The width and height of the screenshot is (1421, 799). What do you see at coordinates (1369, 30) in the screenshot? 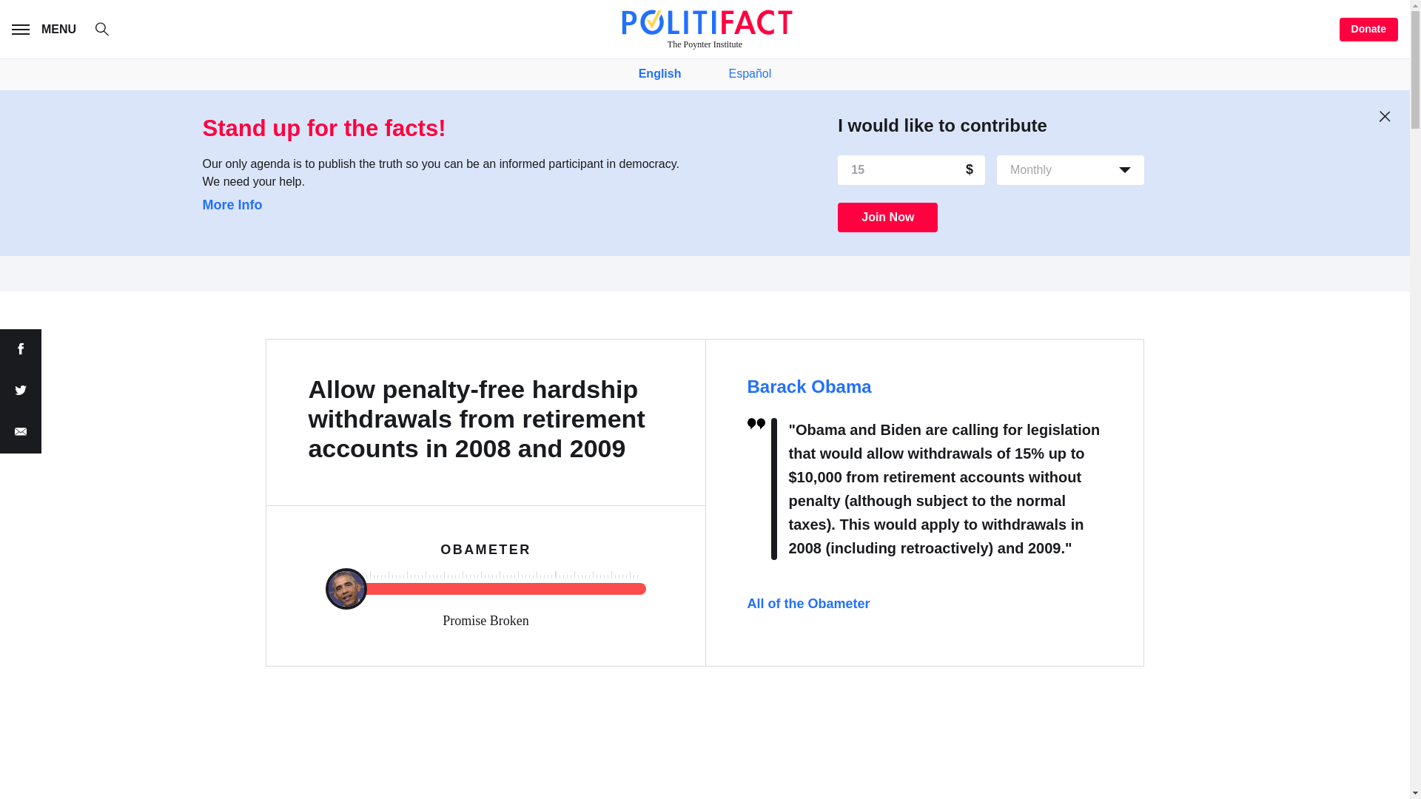
I see `Donate` at bounding box center [1369, 30].